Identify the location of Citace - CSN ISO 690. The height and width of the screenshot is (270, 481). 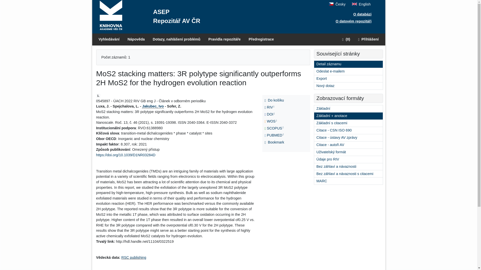
(348, 130).